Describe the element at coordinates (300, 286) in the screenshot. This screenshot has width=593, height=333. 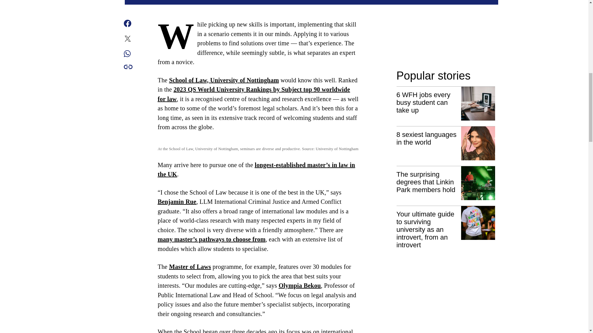
I see `Olympia Bekou` at that location.